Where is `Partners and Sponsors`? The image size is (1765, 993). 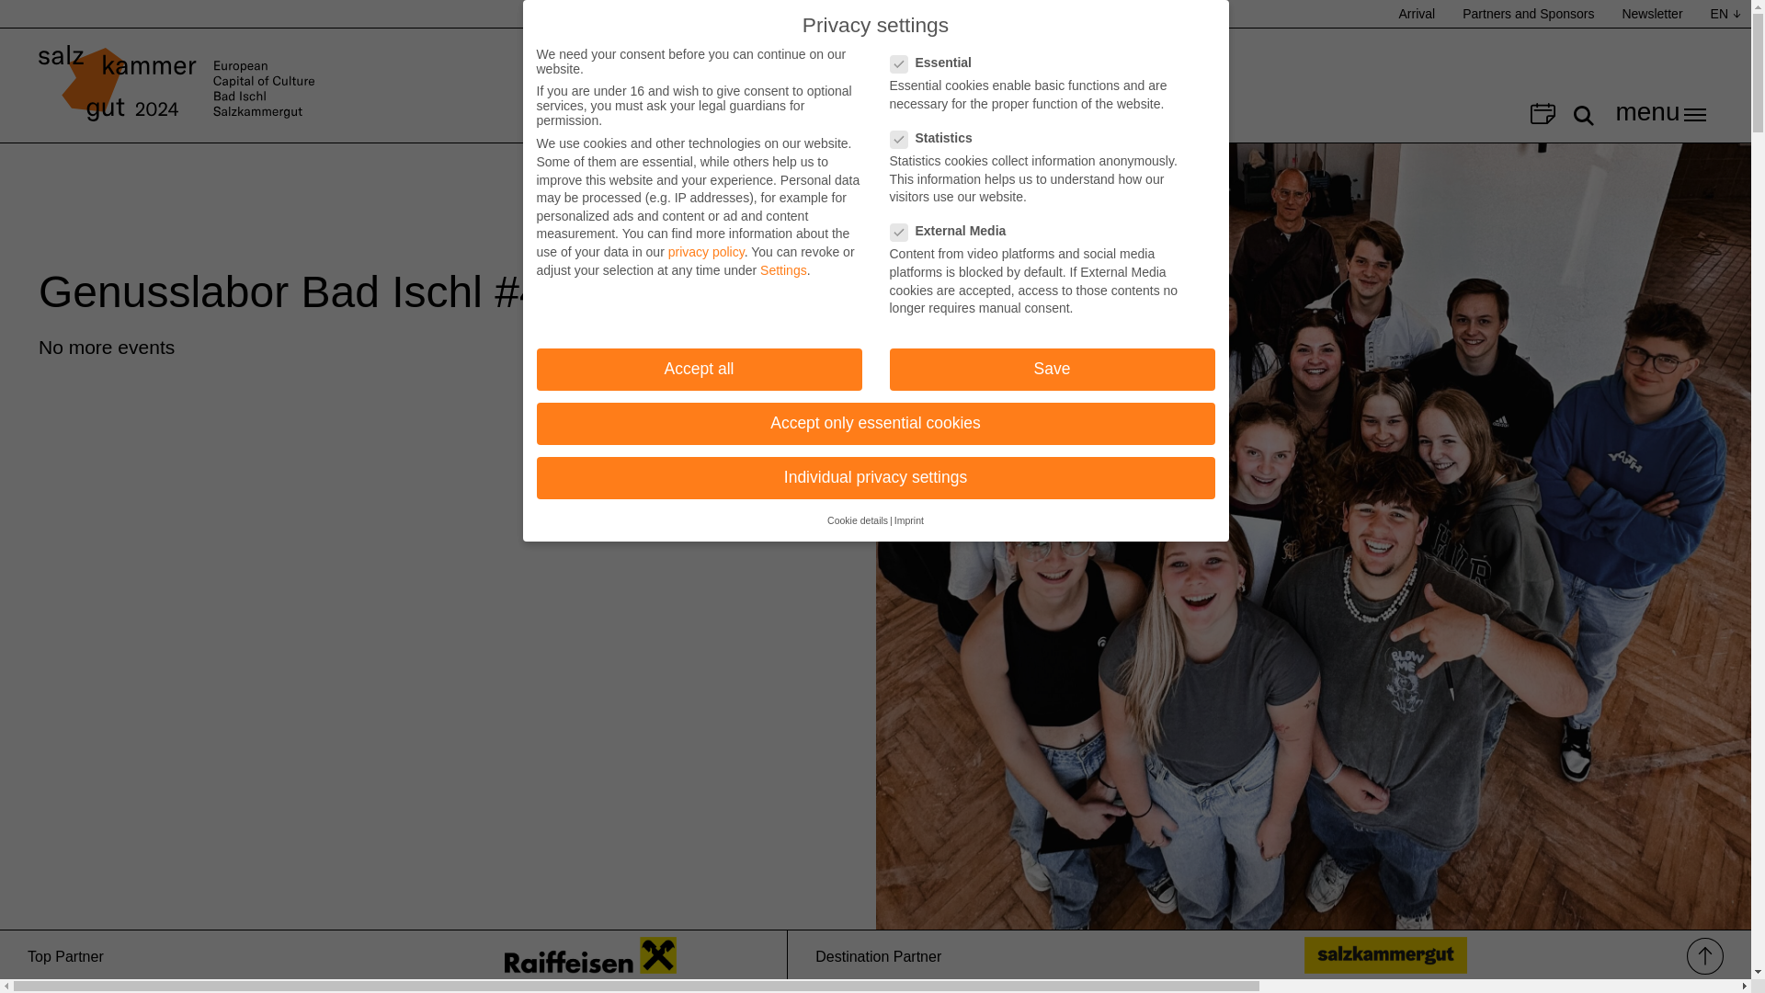
Partners and Sponsors is located at coordinates (1528, 14).